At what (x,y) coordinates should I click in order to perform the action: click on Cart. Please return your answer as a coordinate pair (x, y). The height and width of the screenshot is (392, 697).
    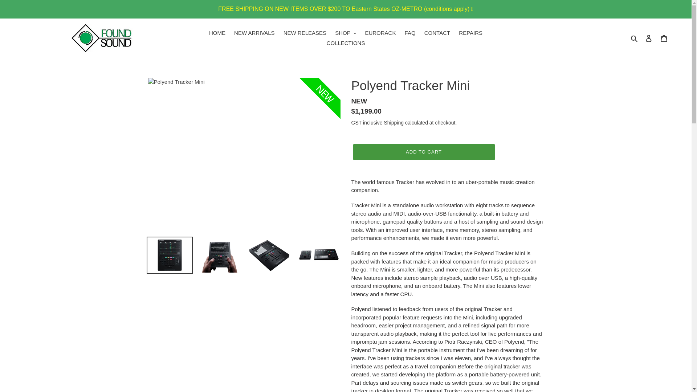
    Looking at the image, I should click on (664, 38).